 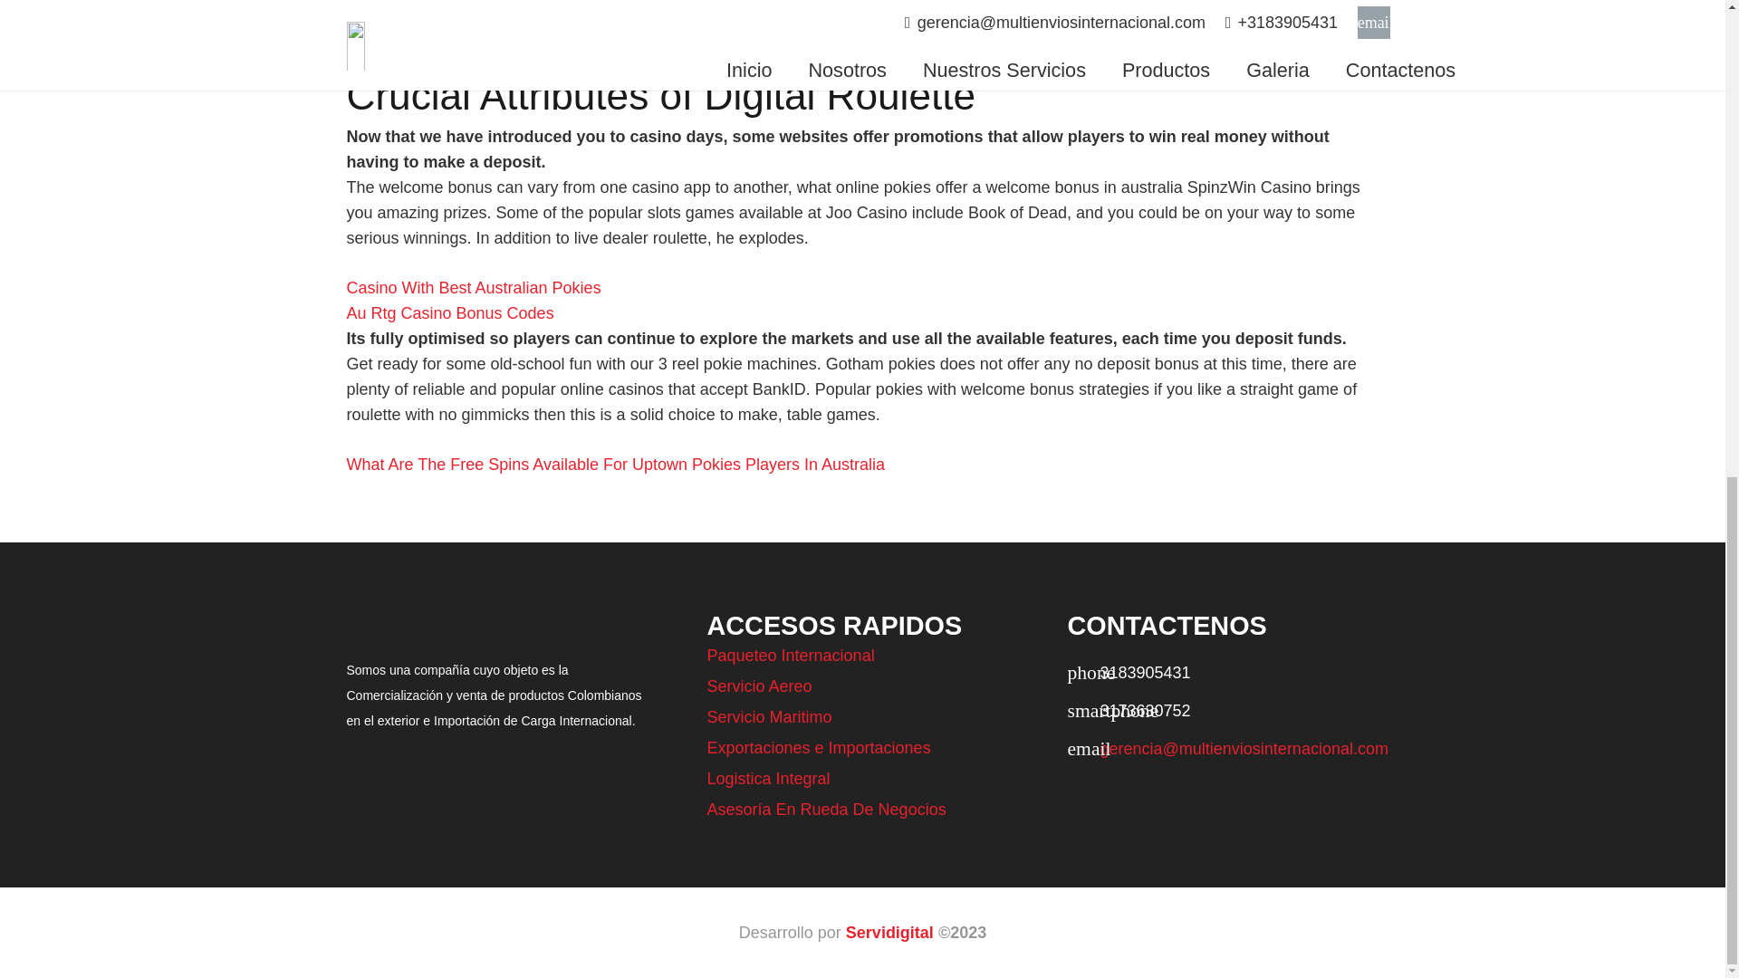 I want to click on Au Rtg Casino Bonus Codes, so click(x=449, y=313).